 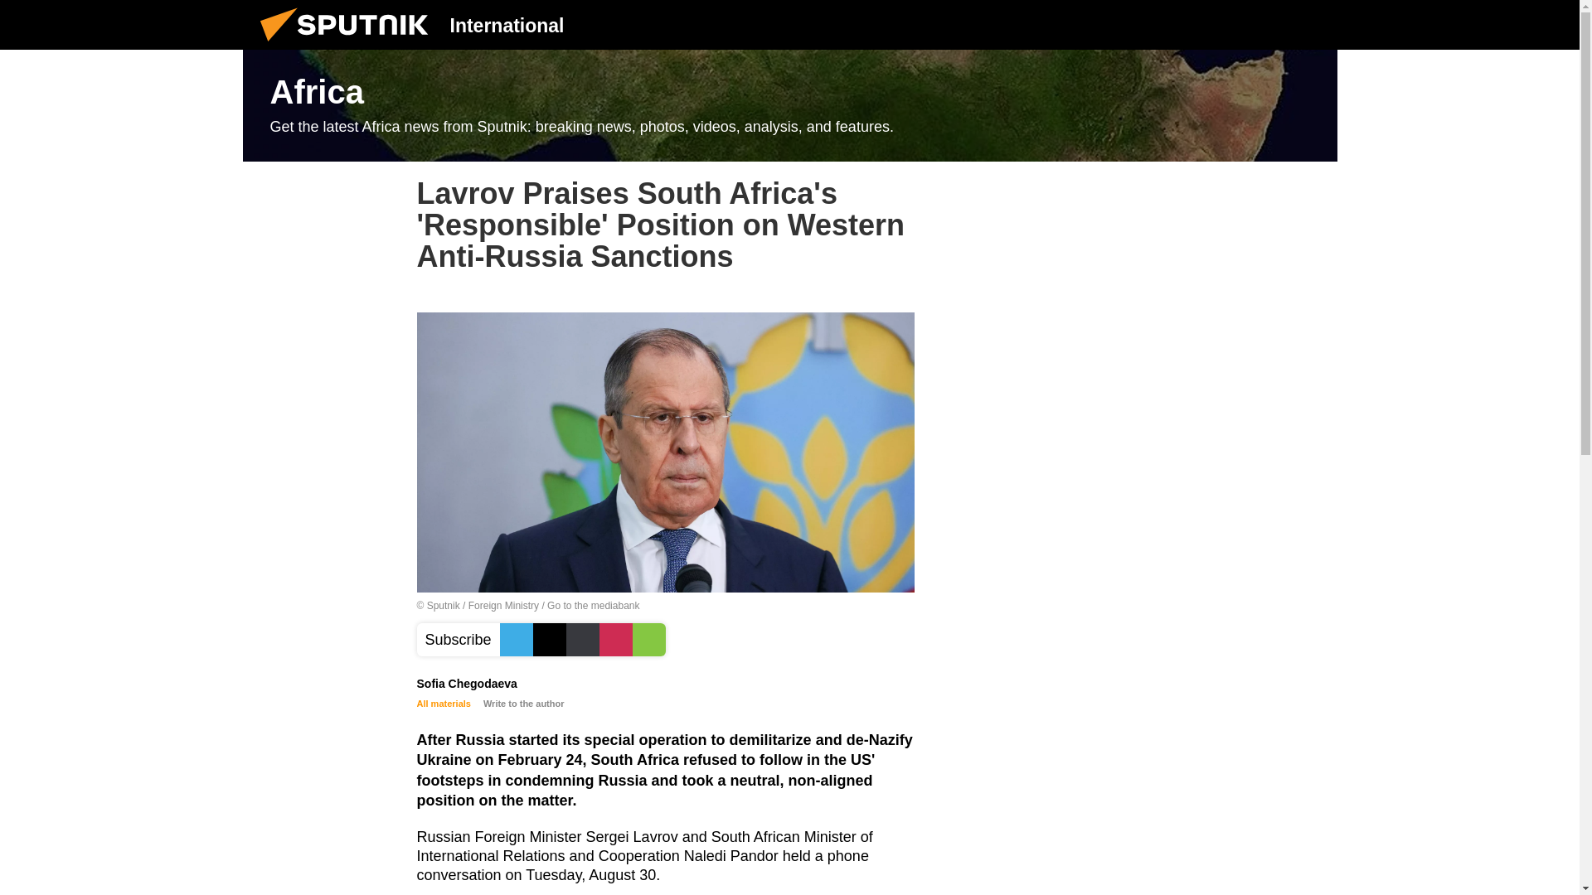 I want to click on Authorization, so click(x=1228, y=24).